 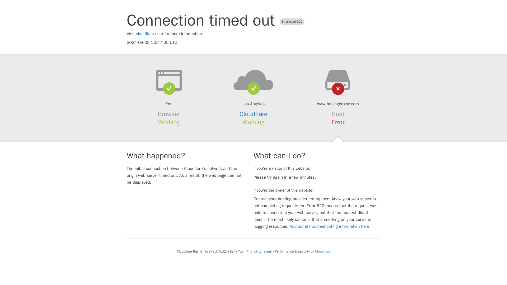 What do you see at coordinates (149, 34) in the screenshot?
I see `cloudflare.com` at bounding box center [149, 34].